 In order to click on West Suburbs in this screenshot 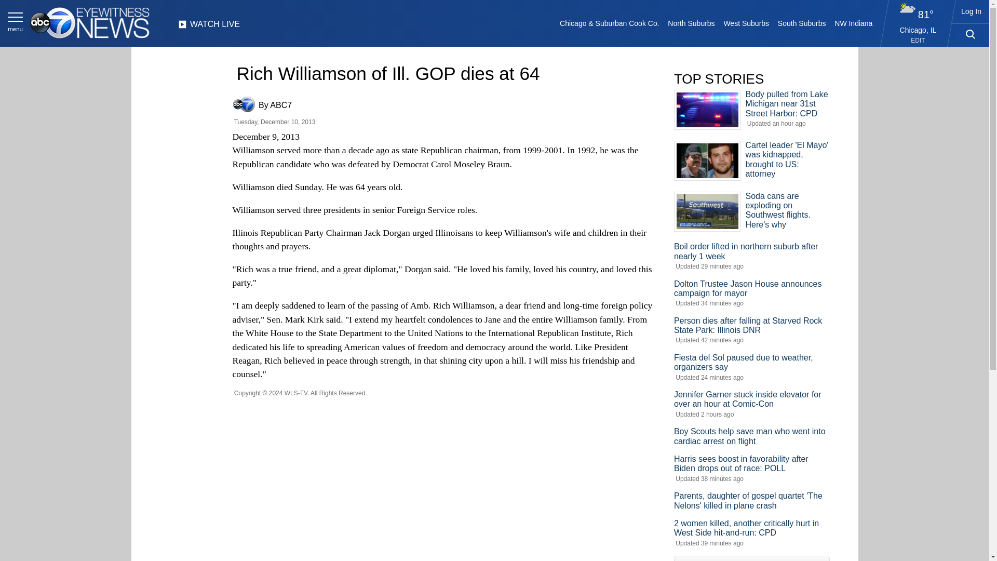, I will do `click(746, 23)`.